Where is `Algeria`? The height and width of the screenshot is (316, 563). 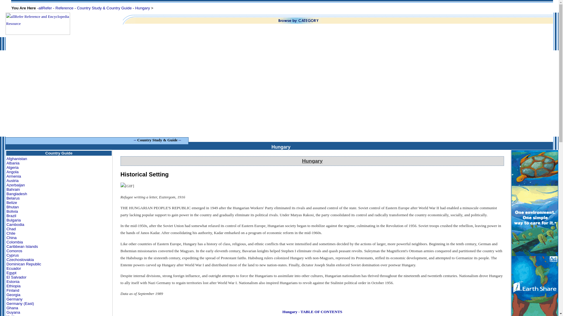 Algeria is located at coordinates (13, 167).